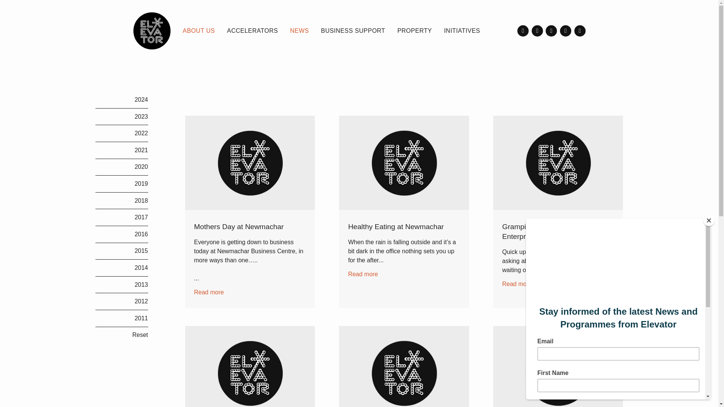 This screenshot has height=407, width=724. Describe the element at coordinates (353, 31) in the screenshot. I see `BUSINESS SUPPORT` at that location.